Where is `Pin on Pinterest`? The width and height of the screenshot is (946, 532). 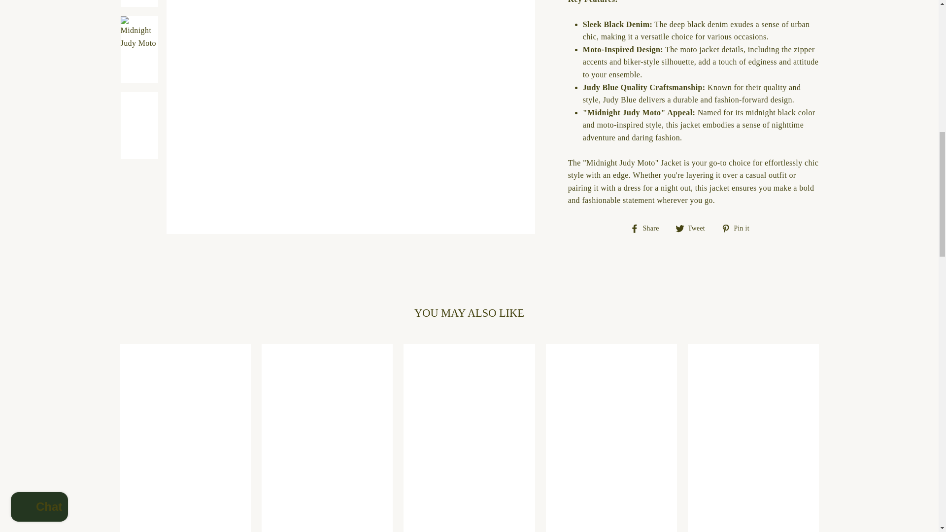
Pin on Pinterest is located at coordinates (739, 228).